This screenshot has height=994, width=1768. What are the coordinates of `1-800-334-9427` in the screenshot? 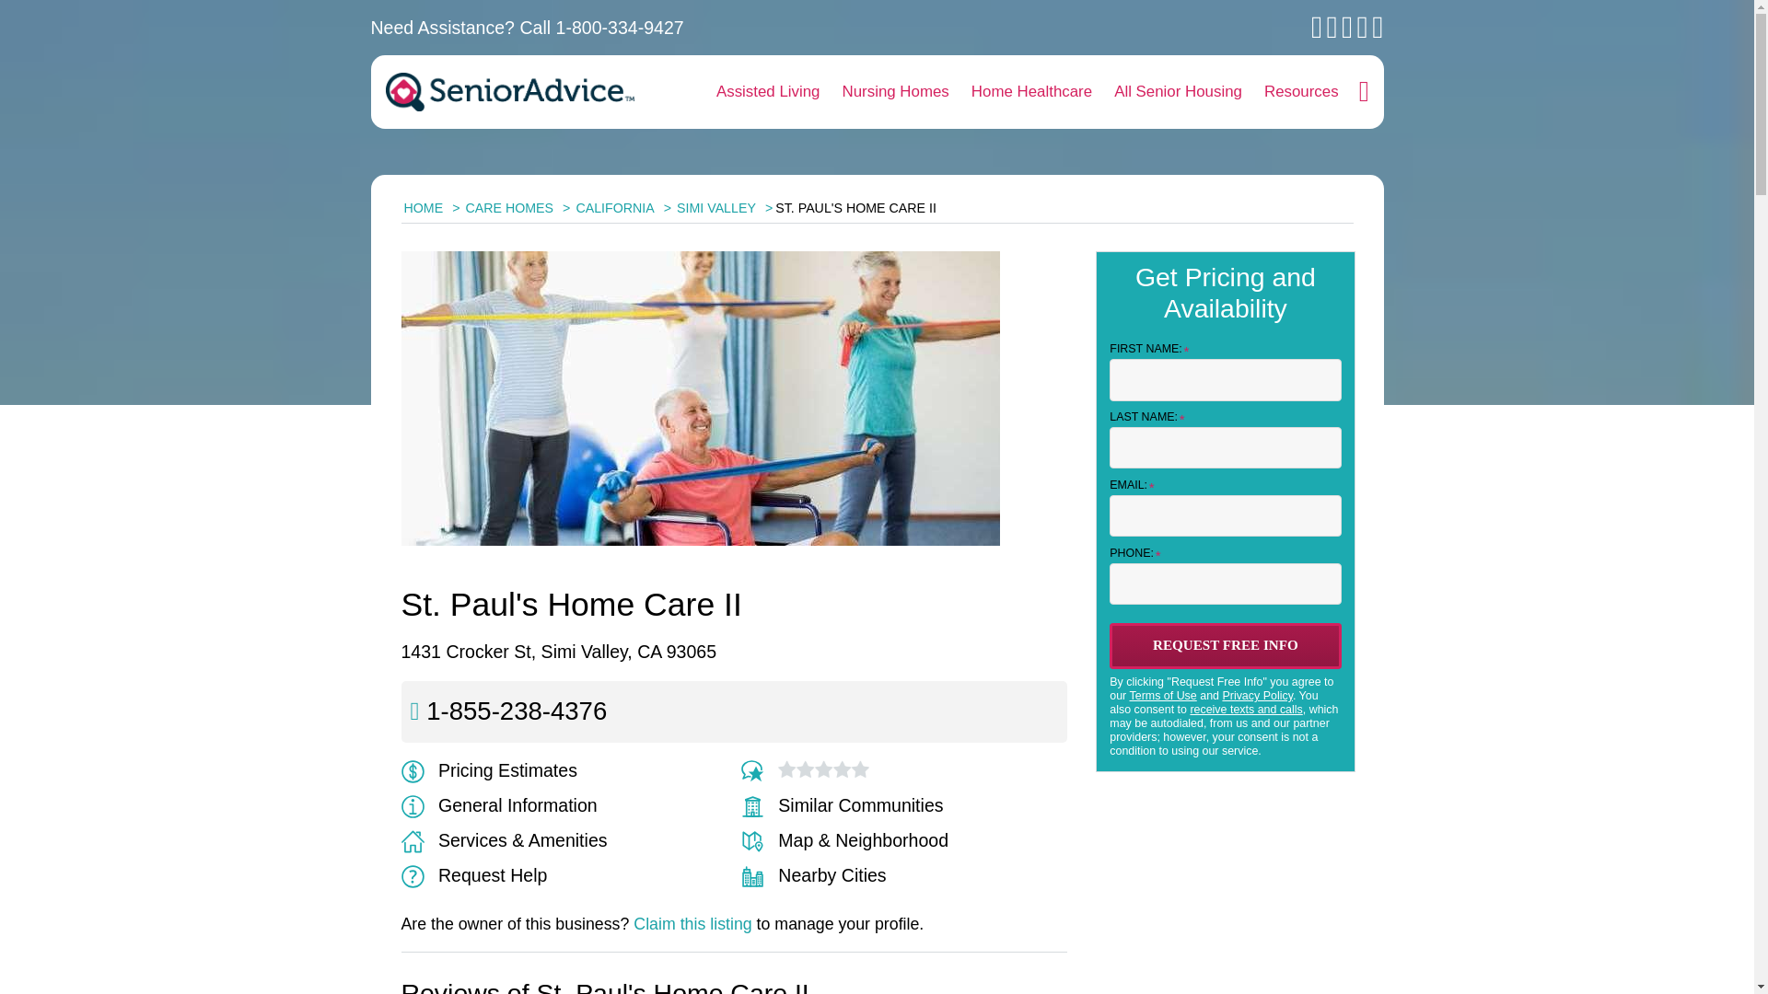 It's located at (621, 28).